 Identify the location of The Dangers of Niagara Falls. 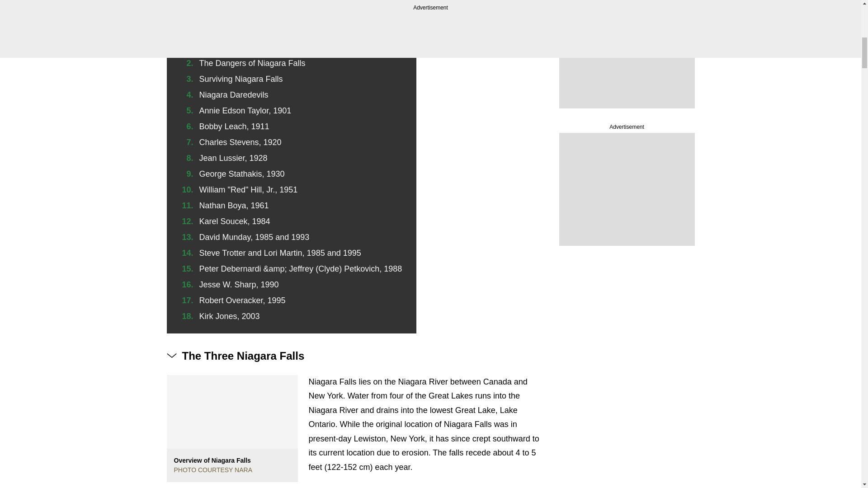
(252, 63).